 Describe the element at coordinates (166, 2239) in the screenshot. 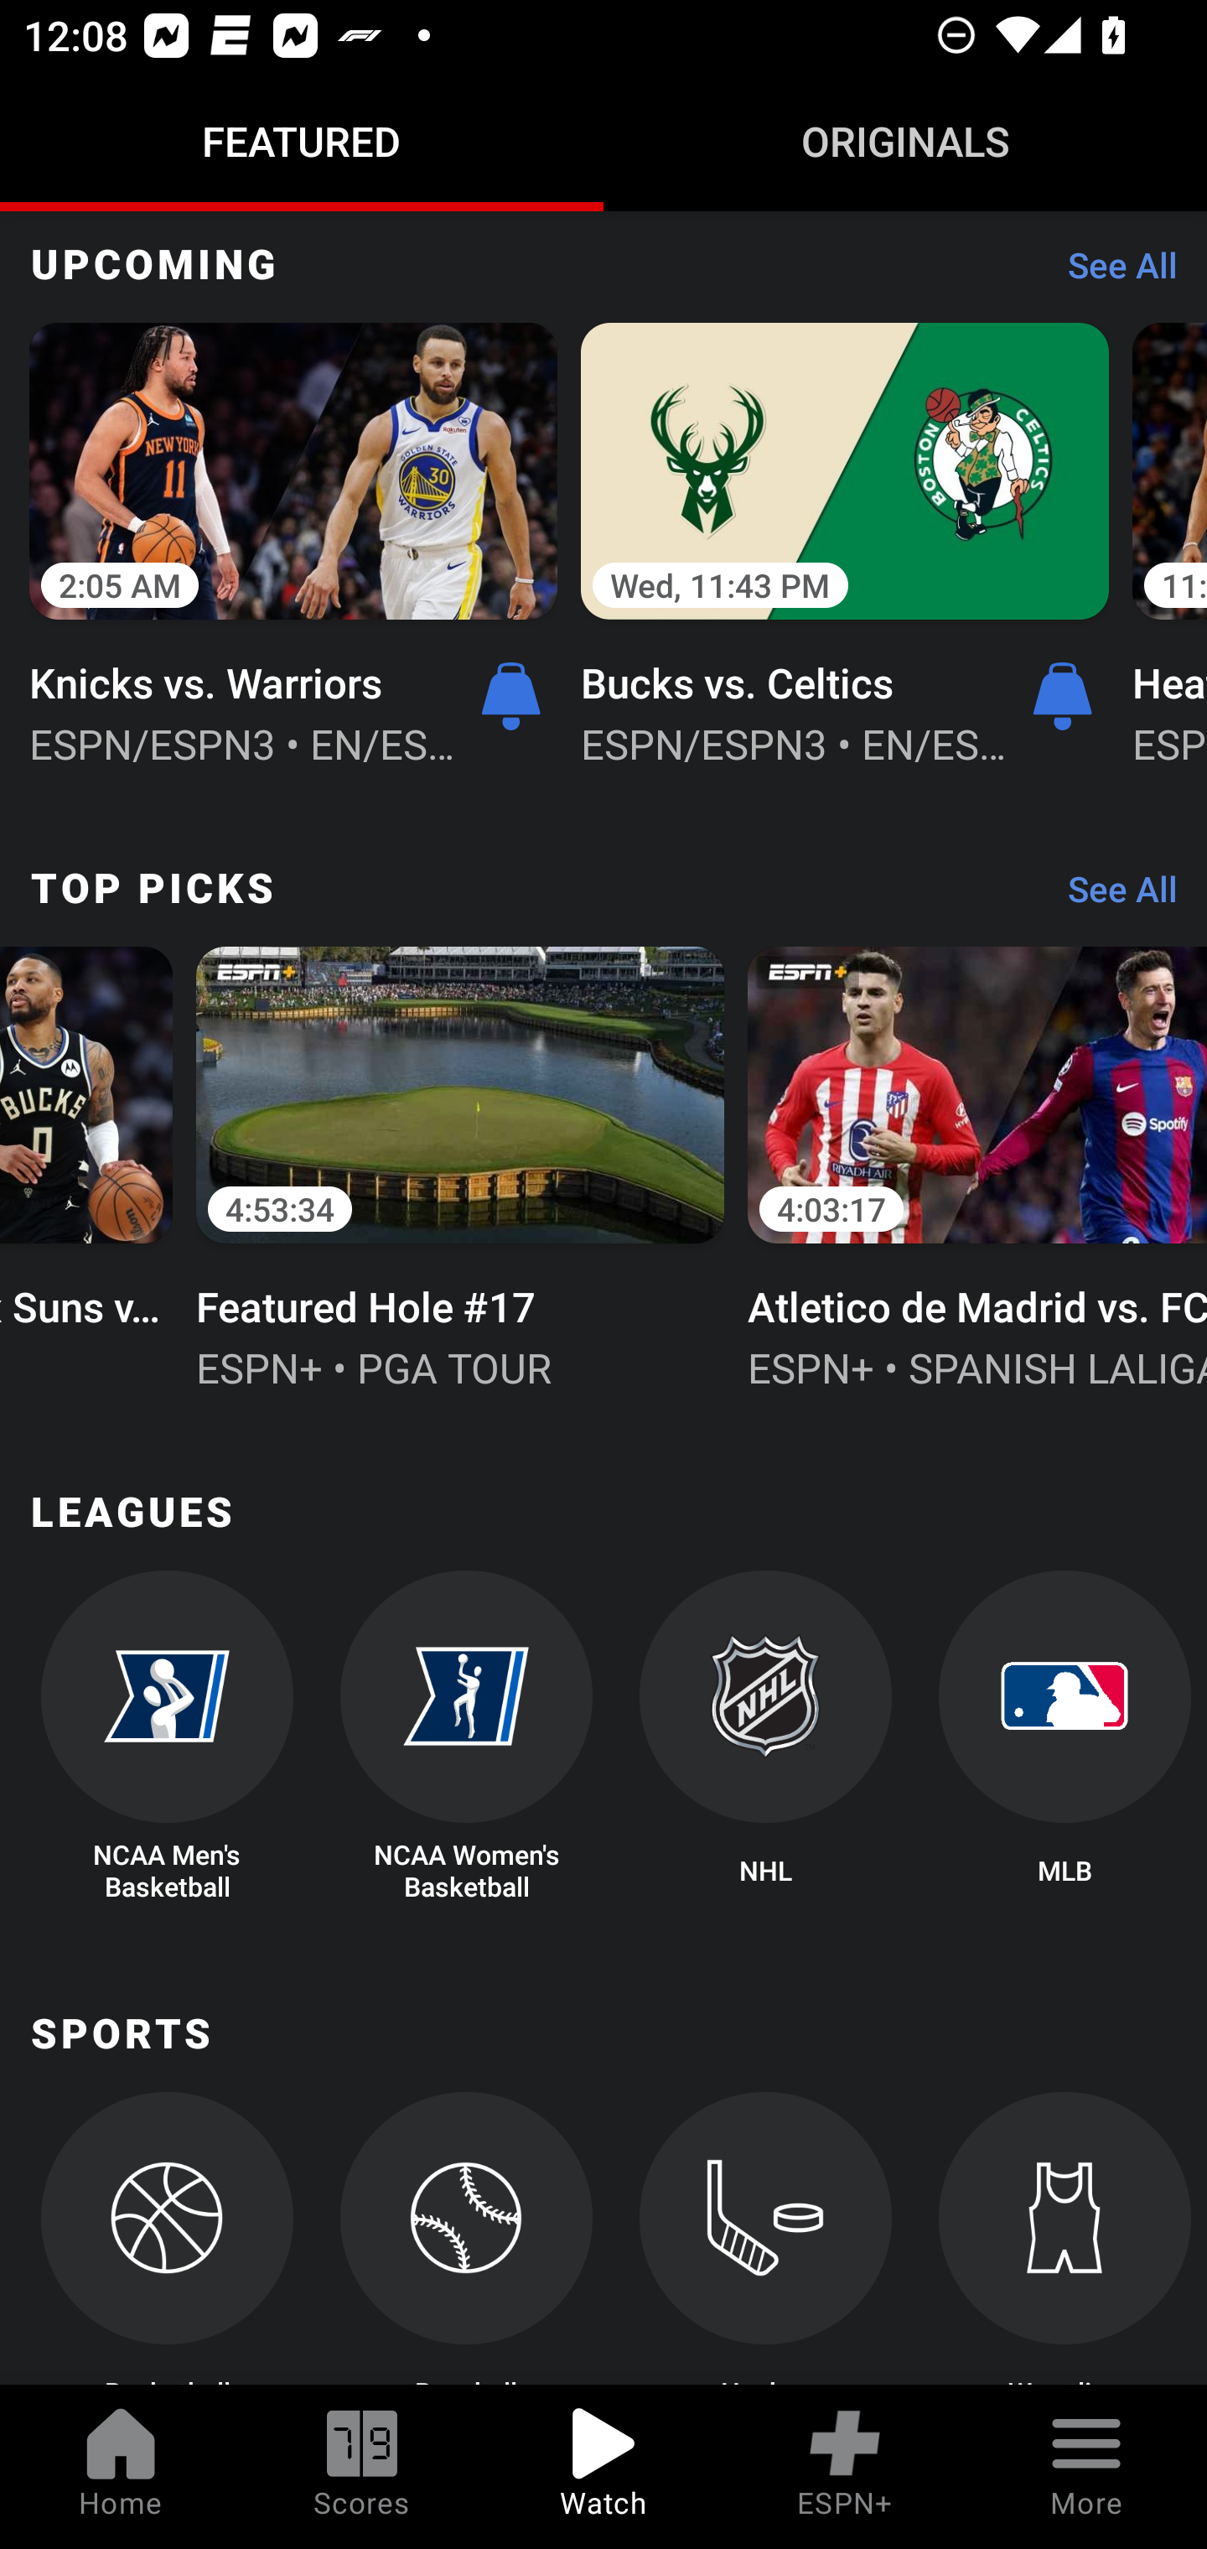

I see `Basketball` at that location.